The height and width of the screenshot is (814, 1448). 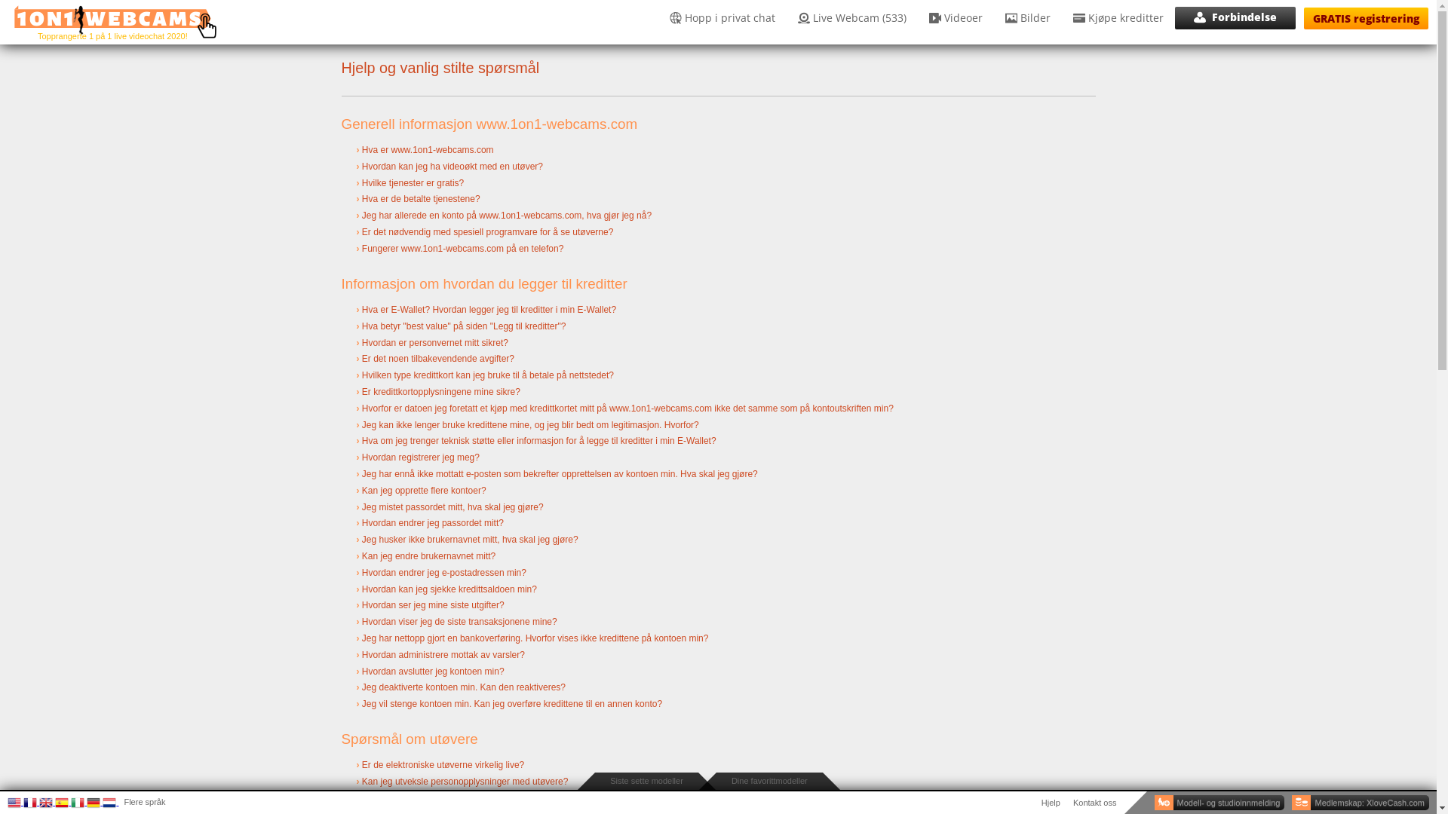 What do you see at coordinates (718, 690) in the screenshot?
I see `Jeg deaktiverte kontoen min. Kan den reaktiveres?` at bounding box center [718, 690].